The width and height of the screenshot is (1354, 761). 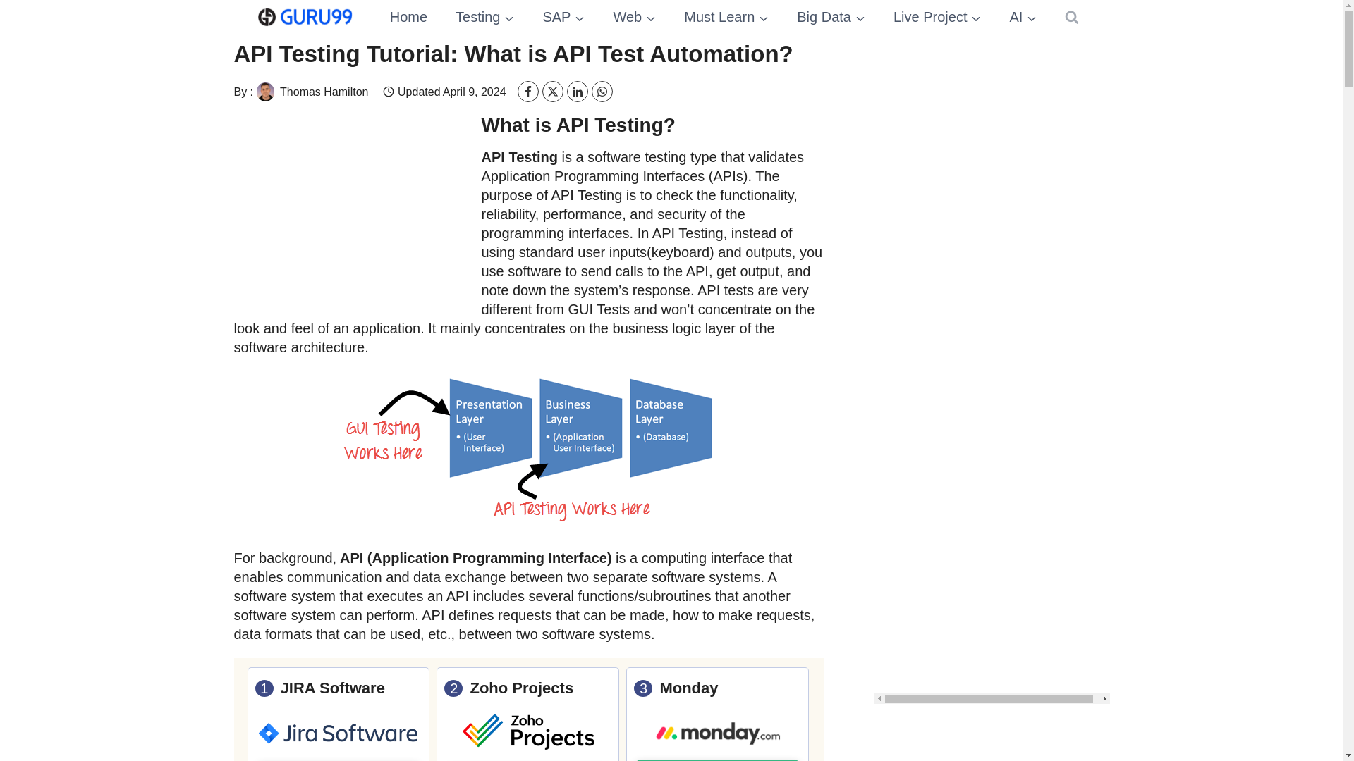 What do you see at coordinates (310, 90) in the screenshot?
I see `Posts by Thomas Hamilton` at bounding box center [310, 90].